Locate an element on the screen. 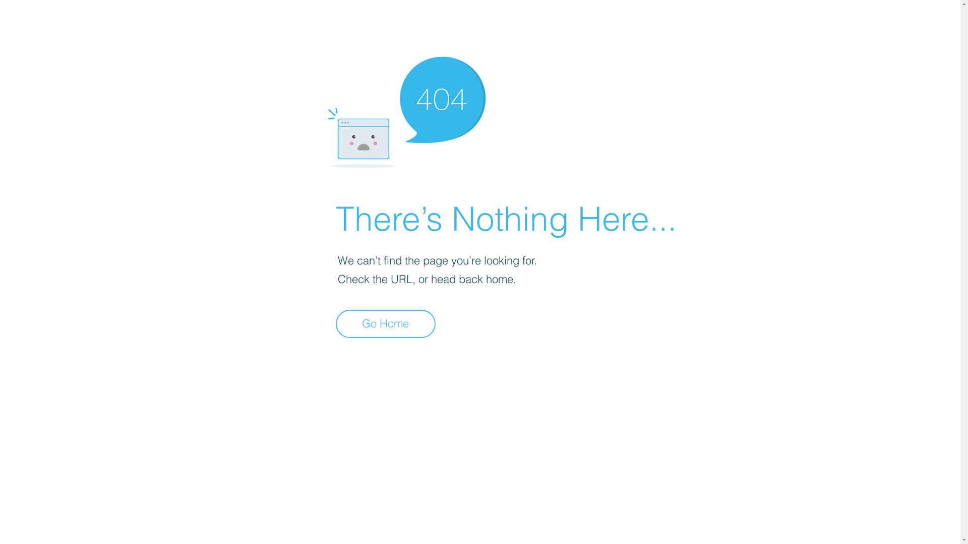  Go Home is located at coordinates (386, 324).